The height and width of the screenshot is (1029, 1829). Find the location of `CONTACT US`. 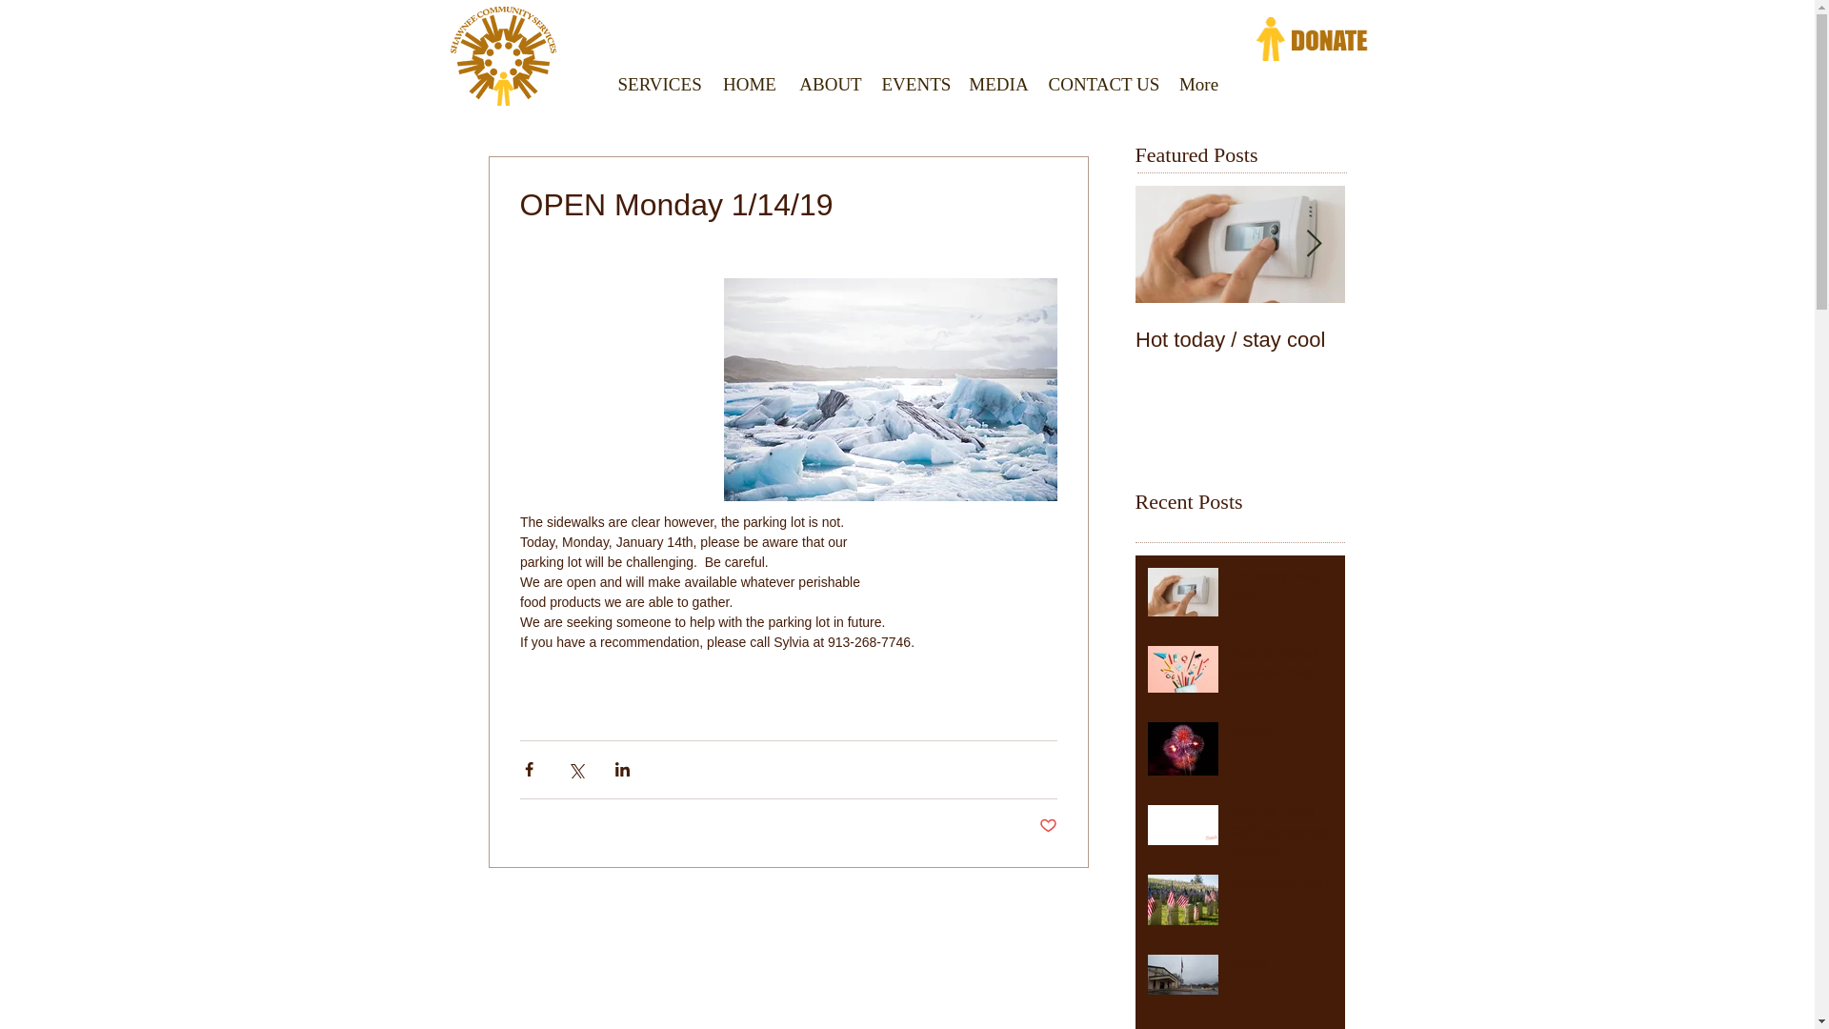

CONTACT US is located at coordinates (1101, 82).